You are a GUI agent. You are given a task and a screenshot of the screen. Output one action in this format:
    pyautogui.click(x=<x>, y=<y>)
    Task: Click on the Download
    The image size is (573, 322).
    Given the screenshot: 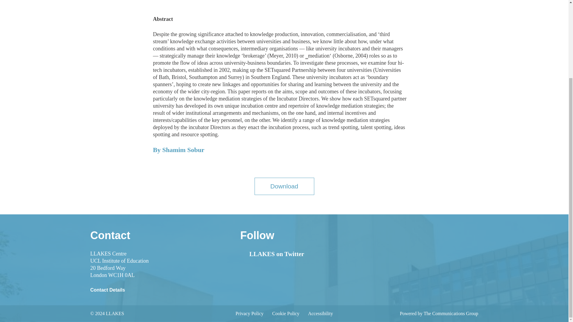 What is the action you would take?
    pyautogui.click(x=284, y=186)
    